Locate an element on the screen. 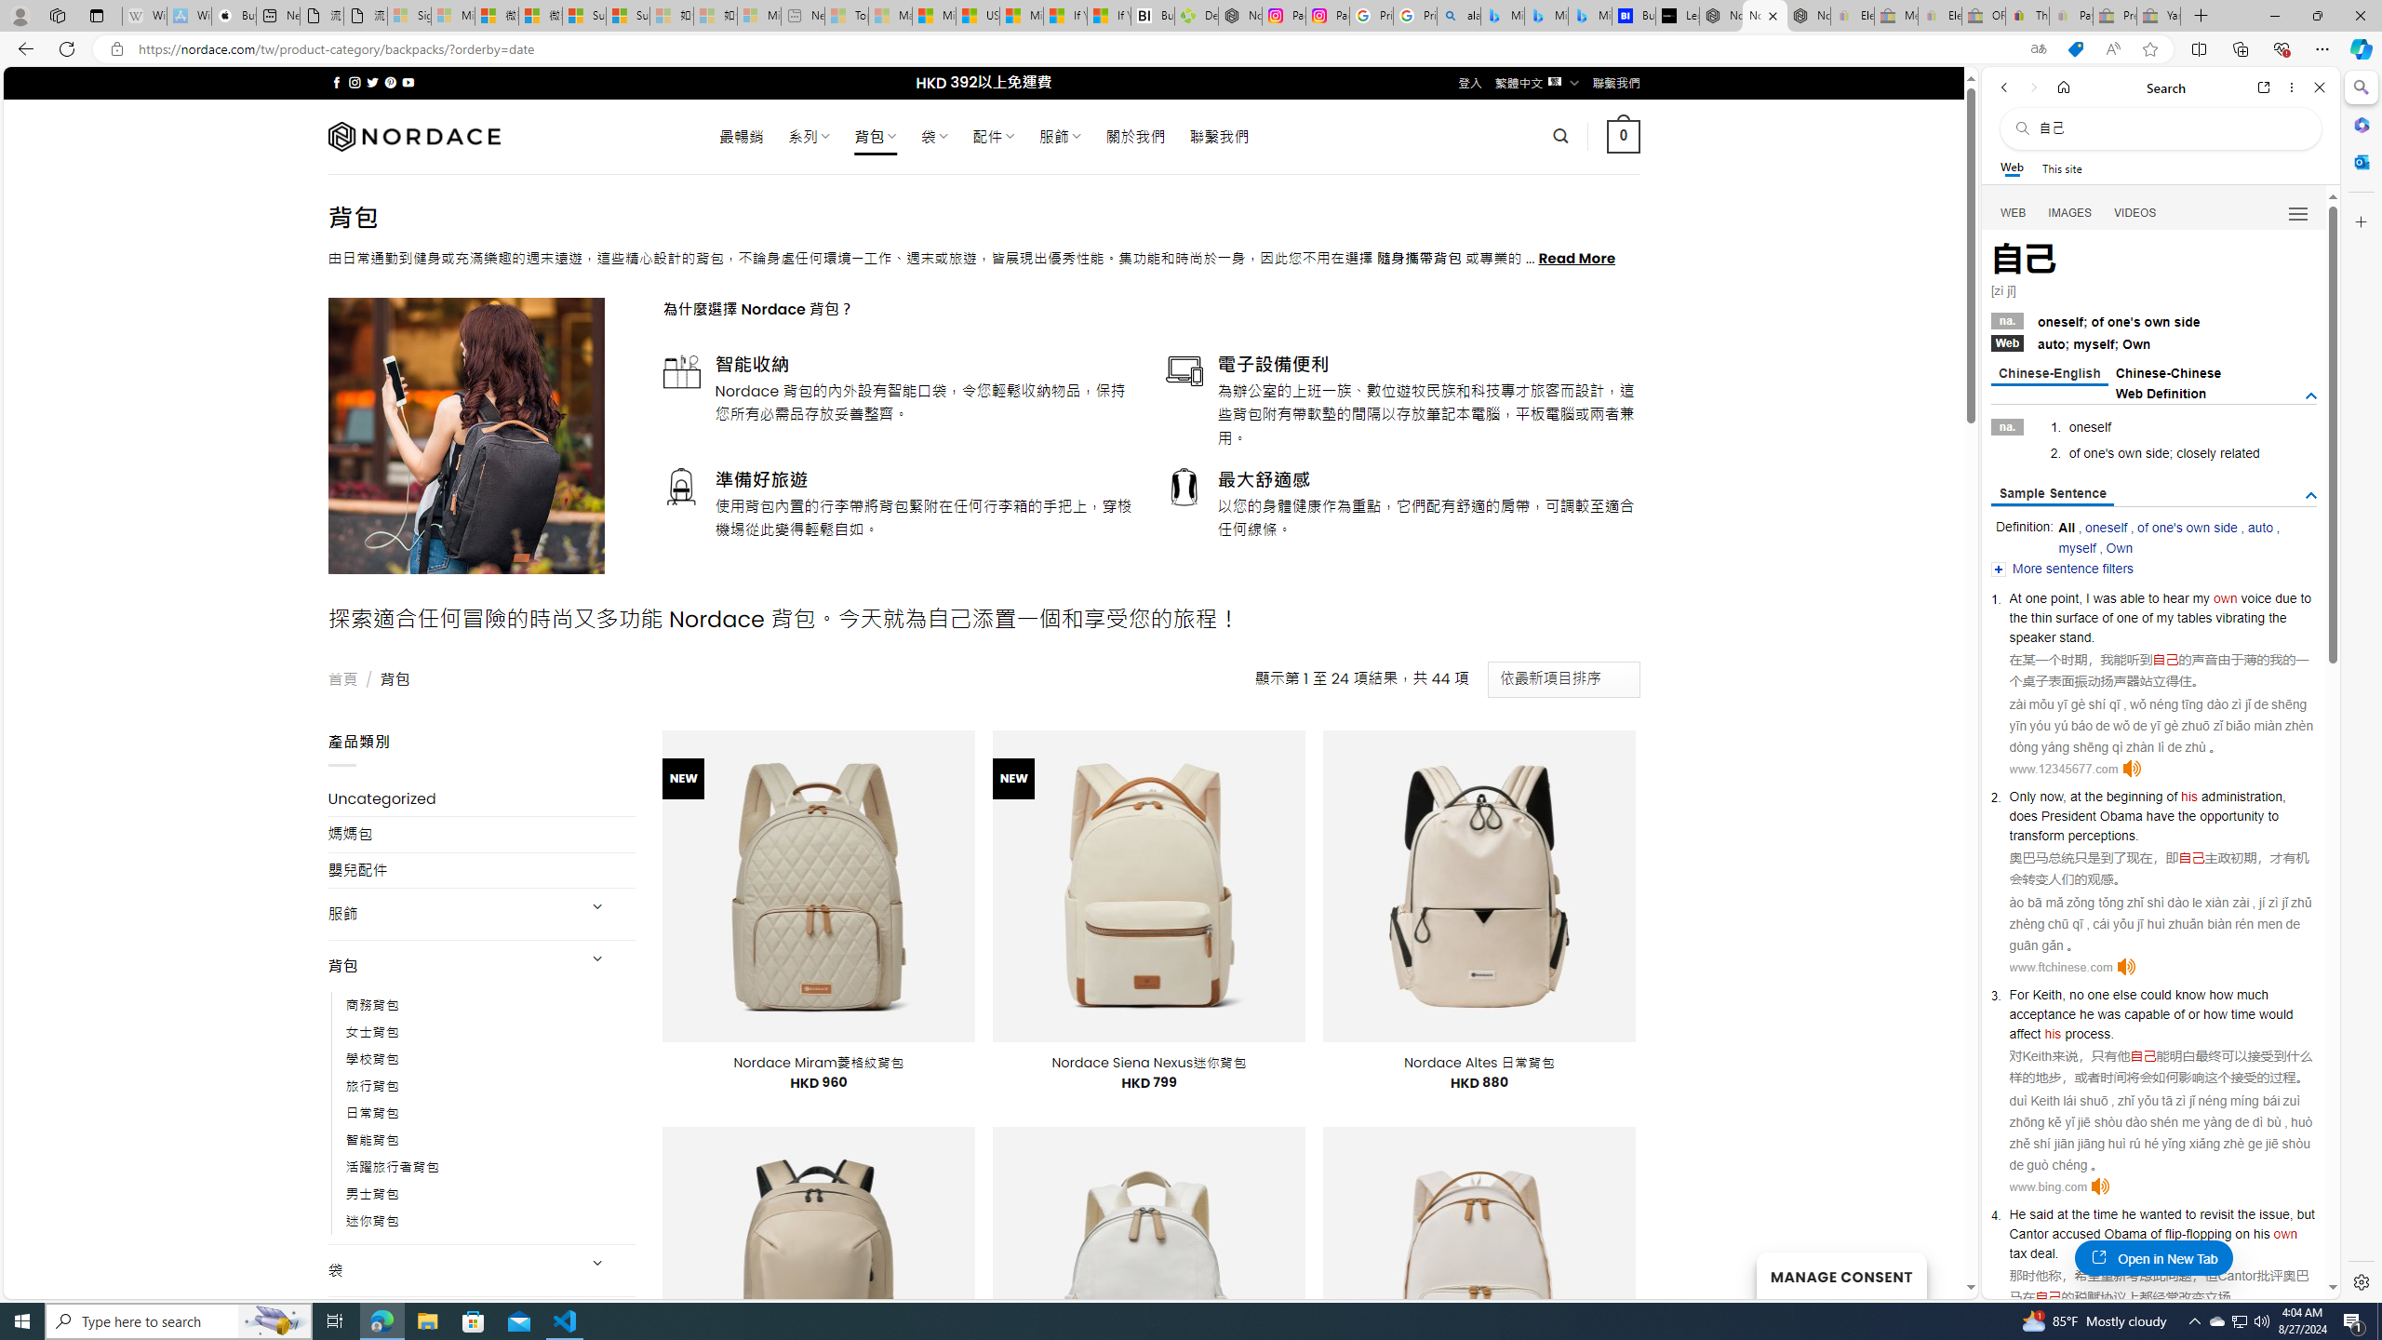  Threats and offensive language policy | eBay is located at coordinates (2027, 16).